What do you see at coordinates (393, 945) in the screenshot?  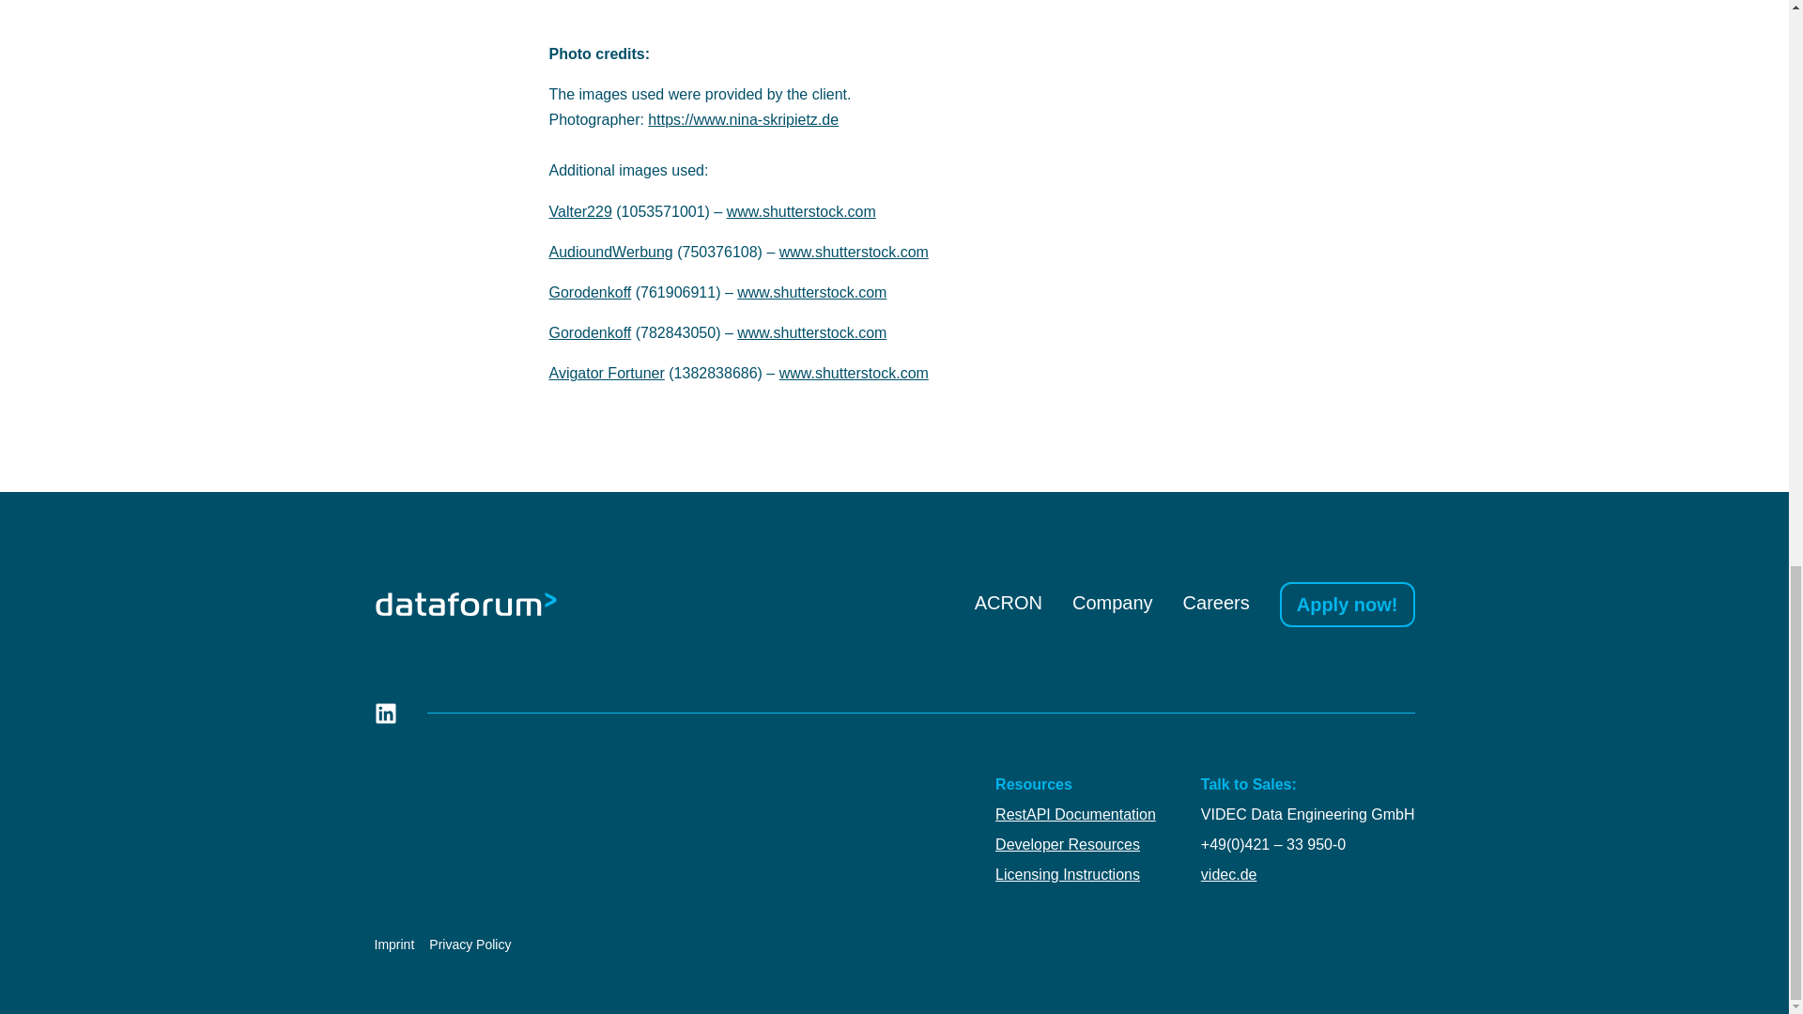 I see `Imprint` at bounding box center [393, 945].